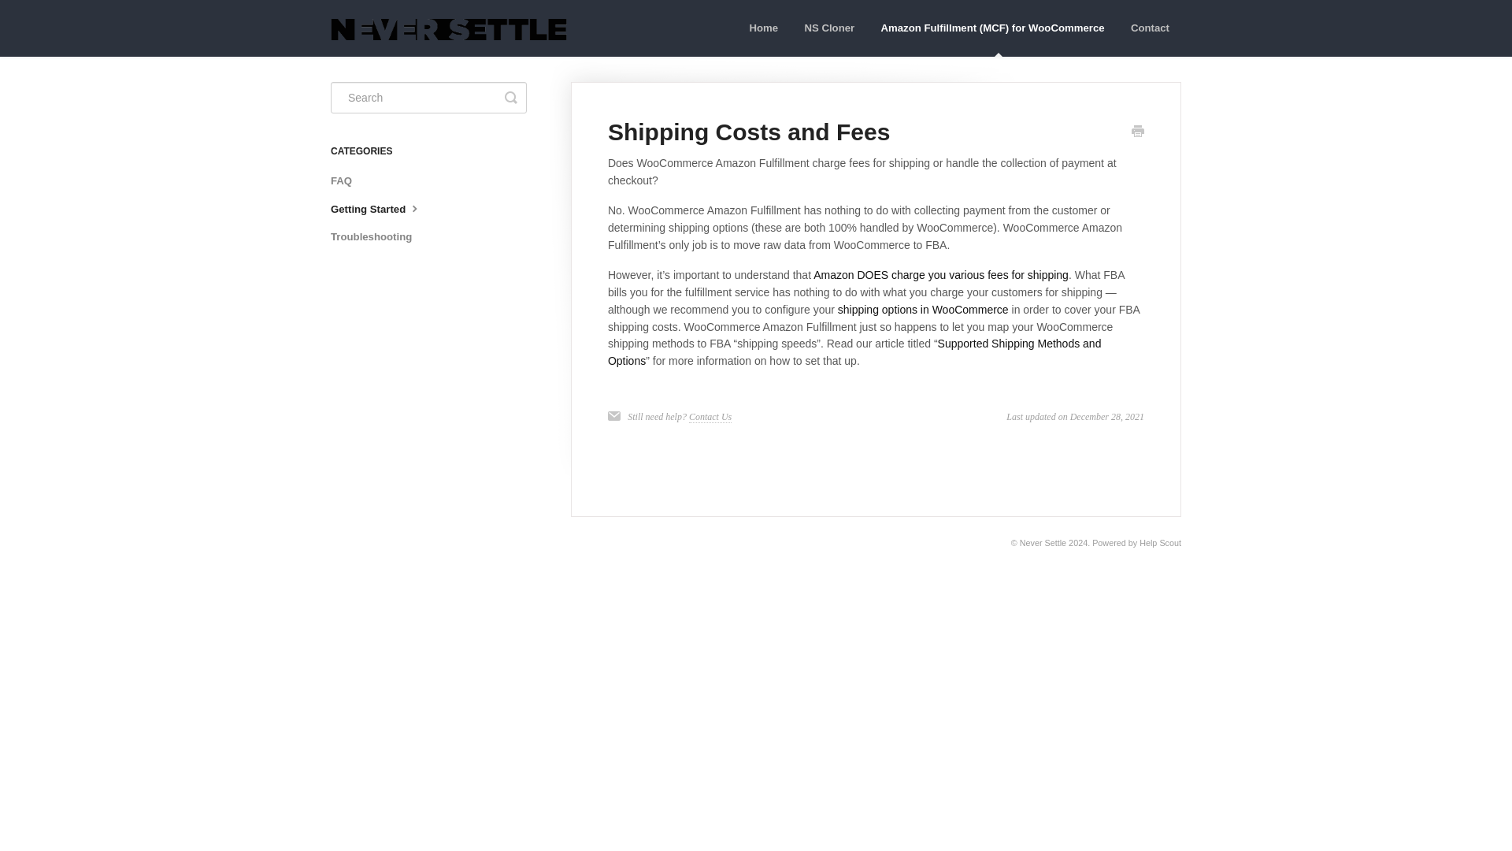 This screenshot has width=1512, height=851. I want to click on Home, so click(763, 28).